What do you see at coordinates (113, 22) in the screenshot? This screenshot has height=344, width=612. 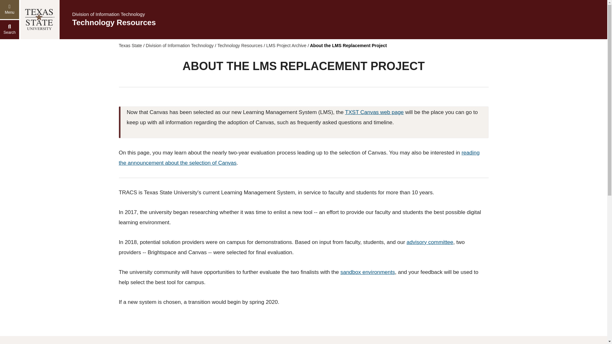 I see `Technology Resources` at bounding box center [113, 22].